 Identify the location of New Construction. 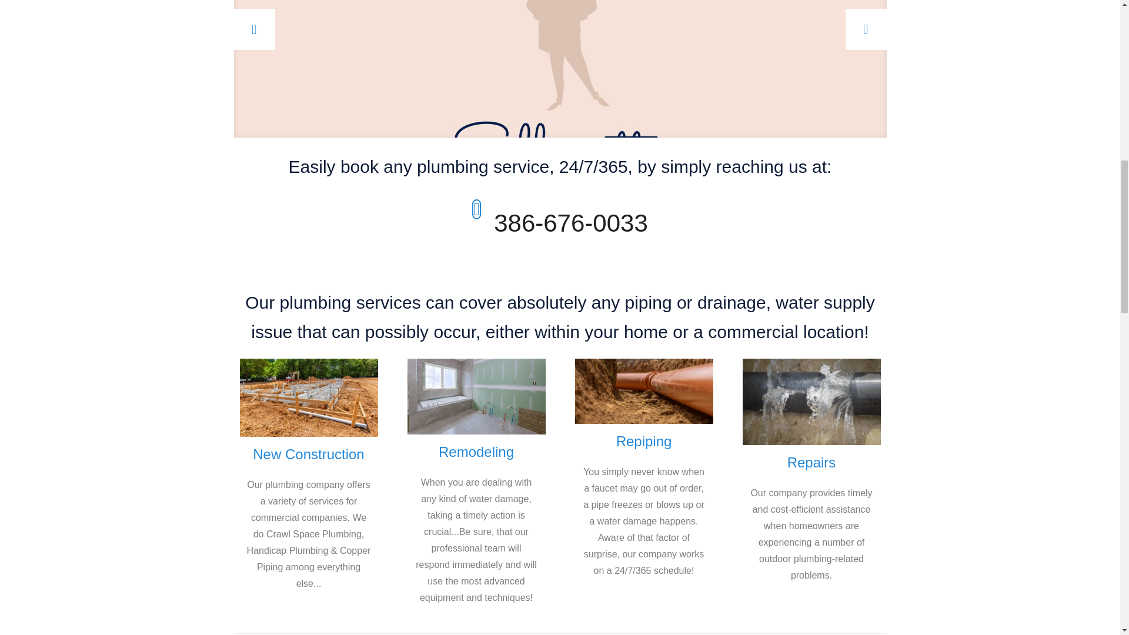
(308, 454).